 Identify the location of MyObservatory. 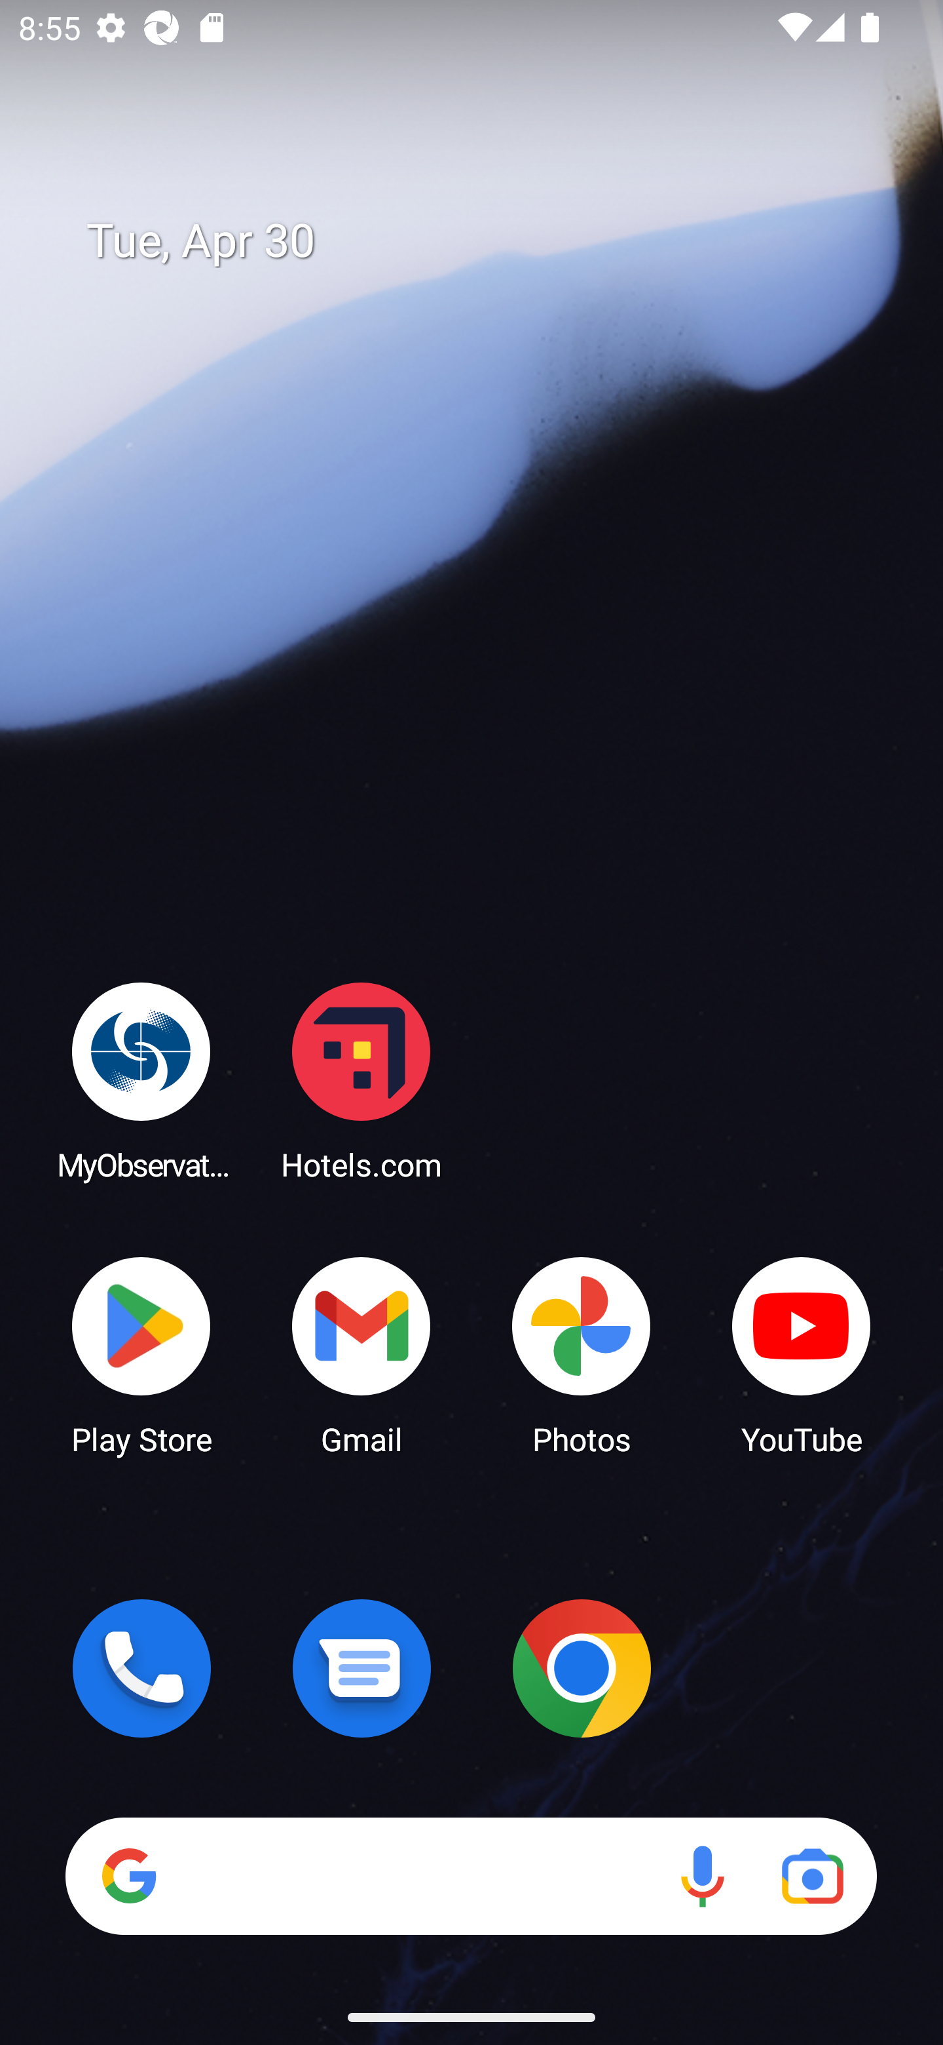
(141, 1080).